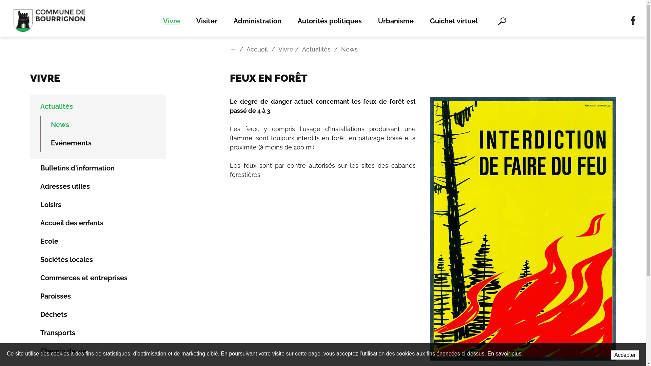  What do you see at coordinates (395, 21) in the screenshot?
I see `Urbanisme` at bounding box center [395, 21].